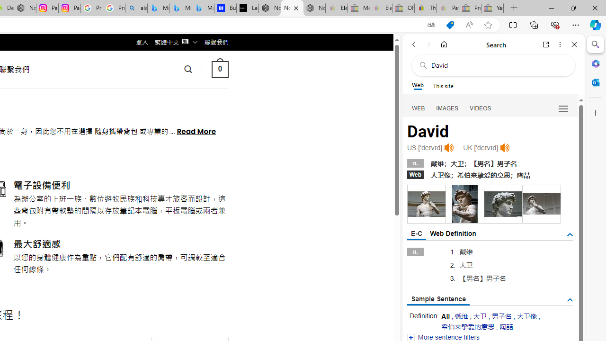  I want to click on AutomationID: emb2E318D12, so click(426, 204).